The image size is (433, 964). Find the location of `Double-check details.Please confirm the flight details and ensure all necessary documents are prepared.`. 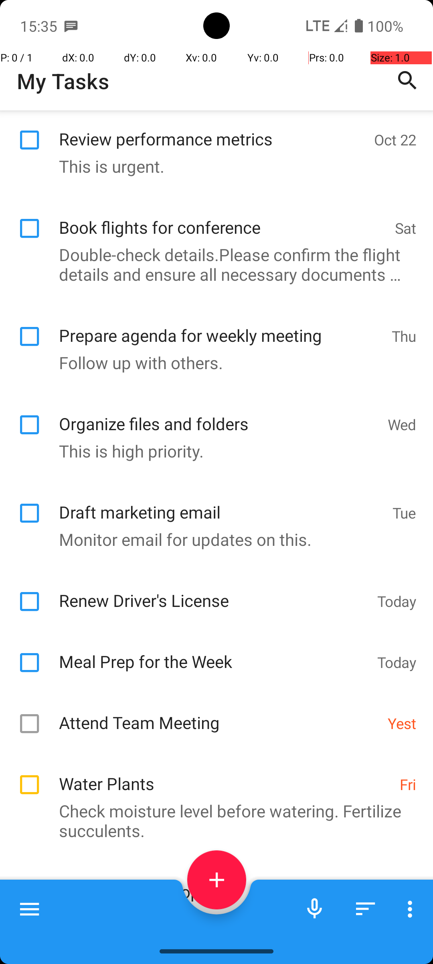

Double-check details.Please confirm the flight details and ensure all necessary documents are prepared. is located at coordinates (212, 264).